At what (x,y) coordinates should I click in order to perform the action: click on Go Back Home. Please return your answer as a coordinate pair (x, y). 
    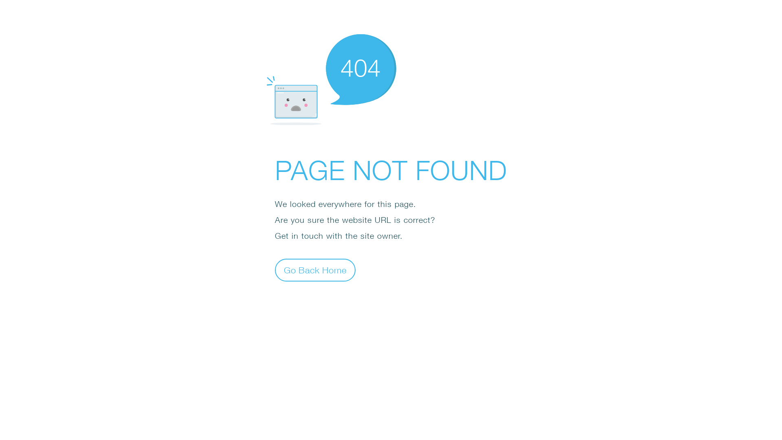
    Looking at the image, I should click on (315, 270).